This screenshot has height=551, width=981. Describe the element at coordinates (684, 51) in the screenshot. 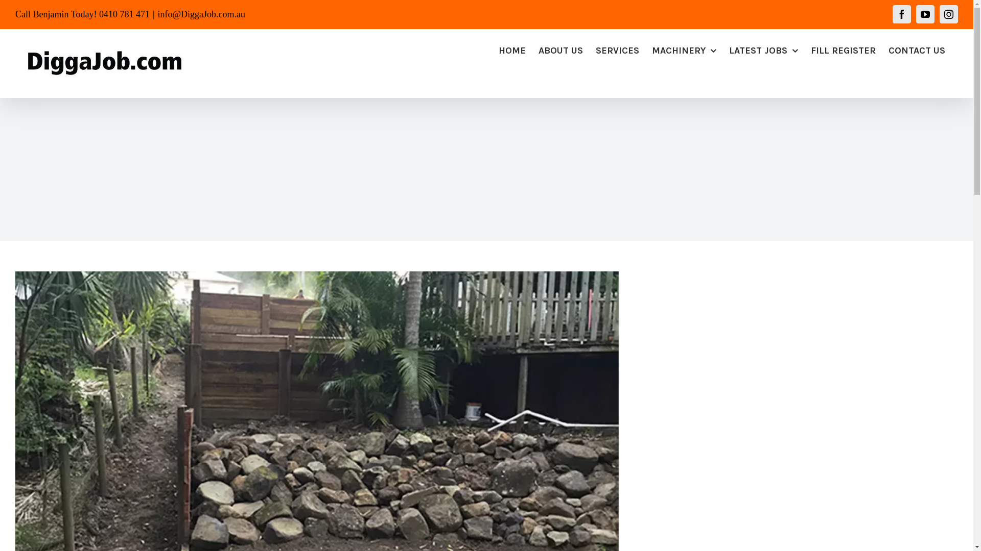

I see `MACHINERY` at that location.